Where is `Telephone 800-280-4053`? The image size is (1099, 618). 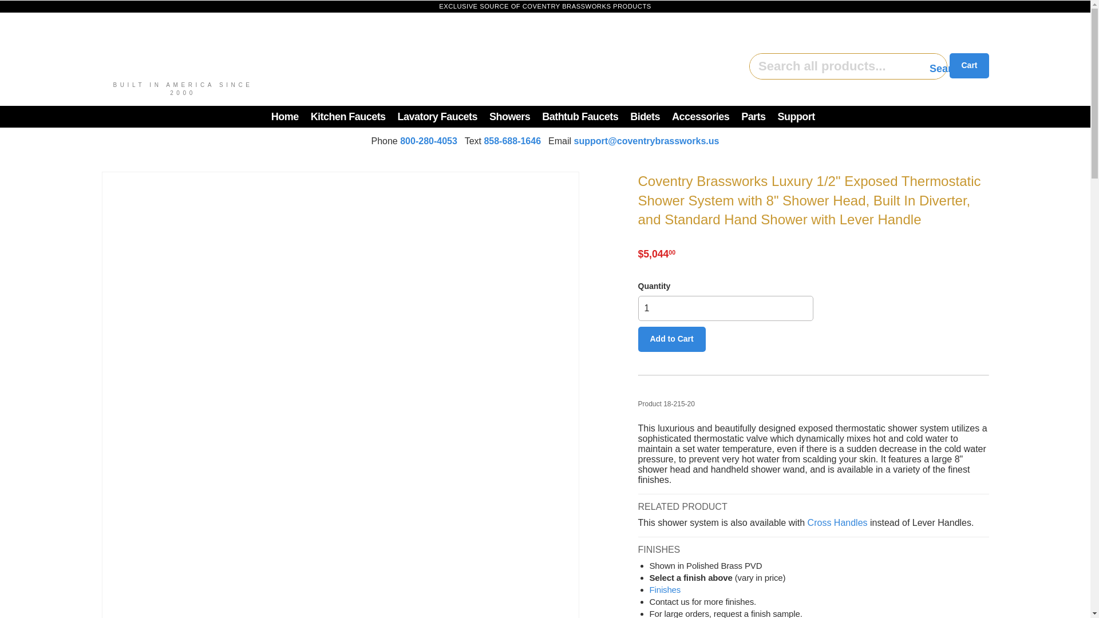 Telephone 800-280-4053 is located at coordinates (428, 141).